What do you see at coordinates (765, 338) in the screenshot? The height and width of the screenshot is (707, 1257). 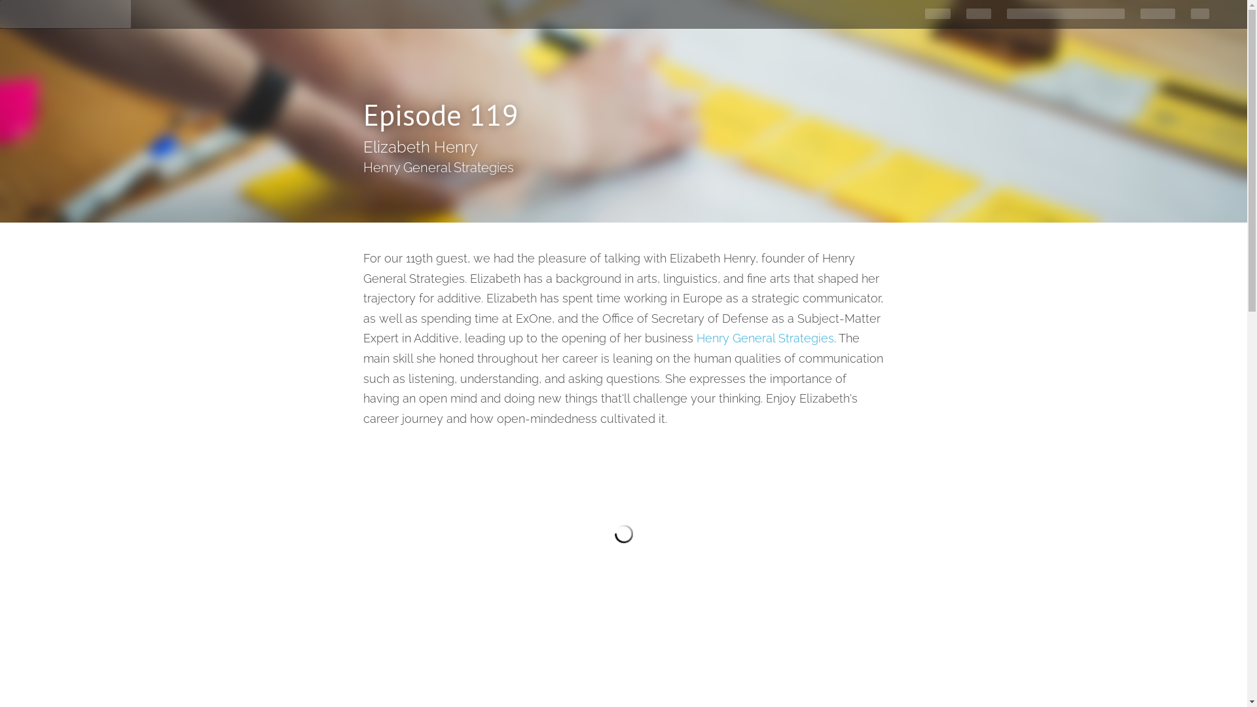 I see `Henry General Strategies` at bounding box center [765, 338].